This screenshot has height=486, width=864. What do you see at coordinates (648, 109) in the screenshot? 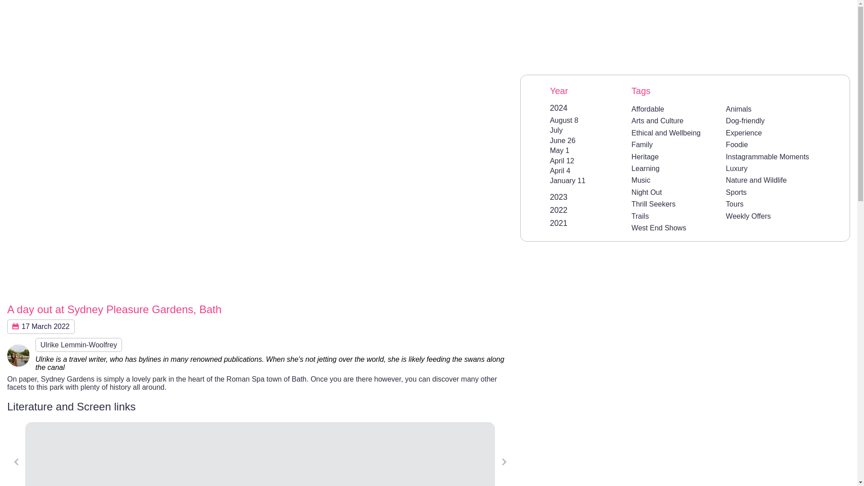
I see `Affordable` at bounding box center [648, 109].